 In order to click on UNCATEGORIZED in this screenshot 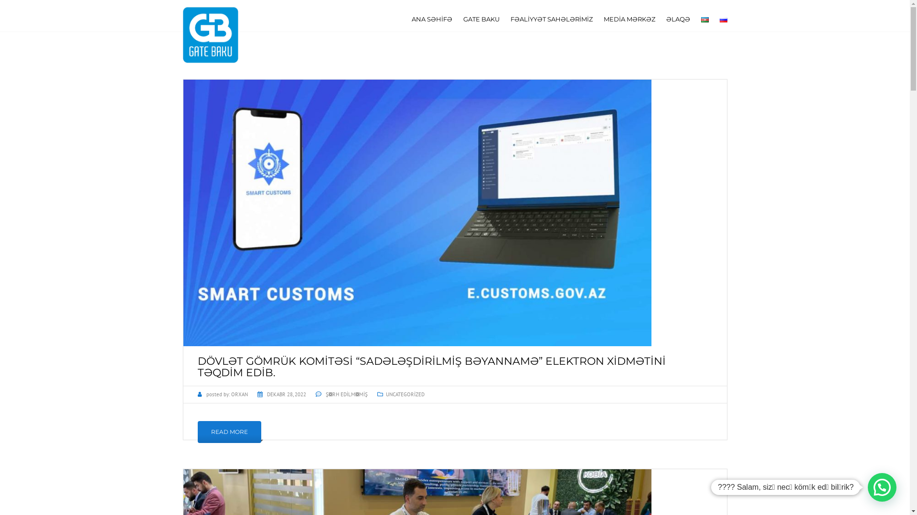, I will do `click(405, 394)`.